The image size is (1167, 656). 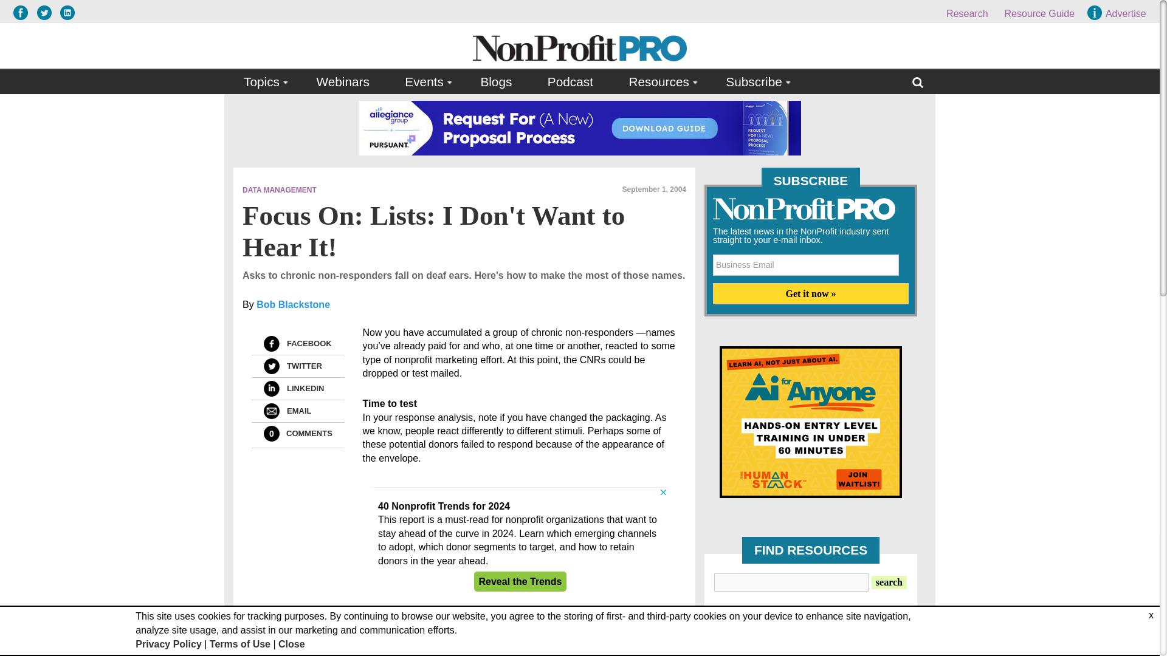 What do you see at coordinates (67, 12) in the screenshot?
I see `Opens in a new window` at bounding box center [67, 12].